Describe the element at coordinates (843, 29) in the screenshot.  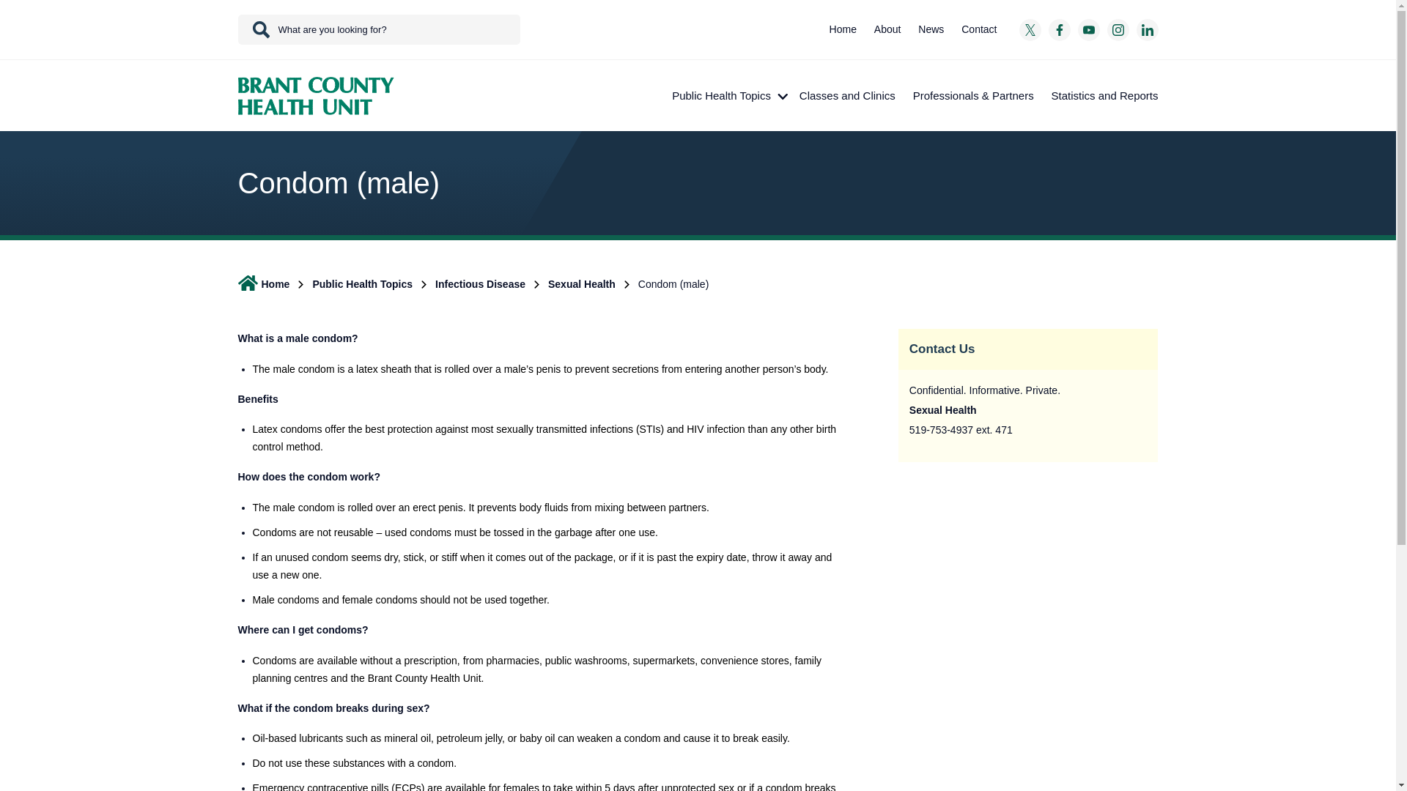
I see `Home` at that location.